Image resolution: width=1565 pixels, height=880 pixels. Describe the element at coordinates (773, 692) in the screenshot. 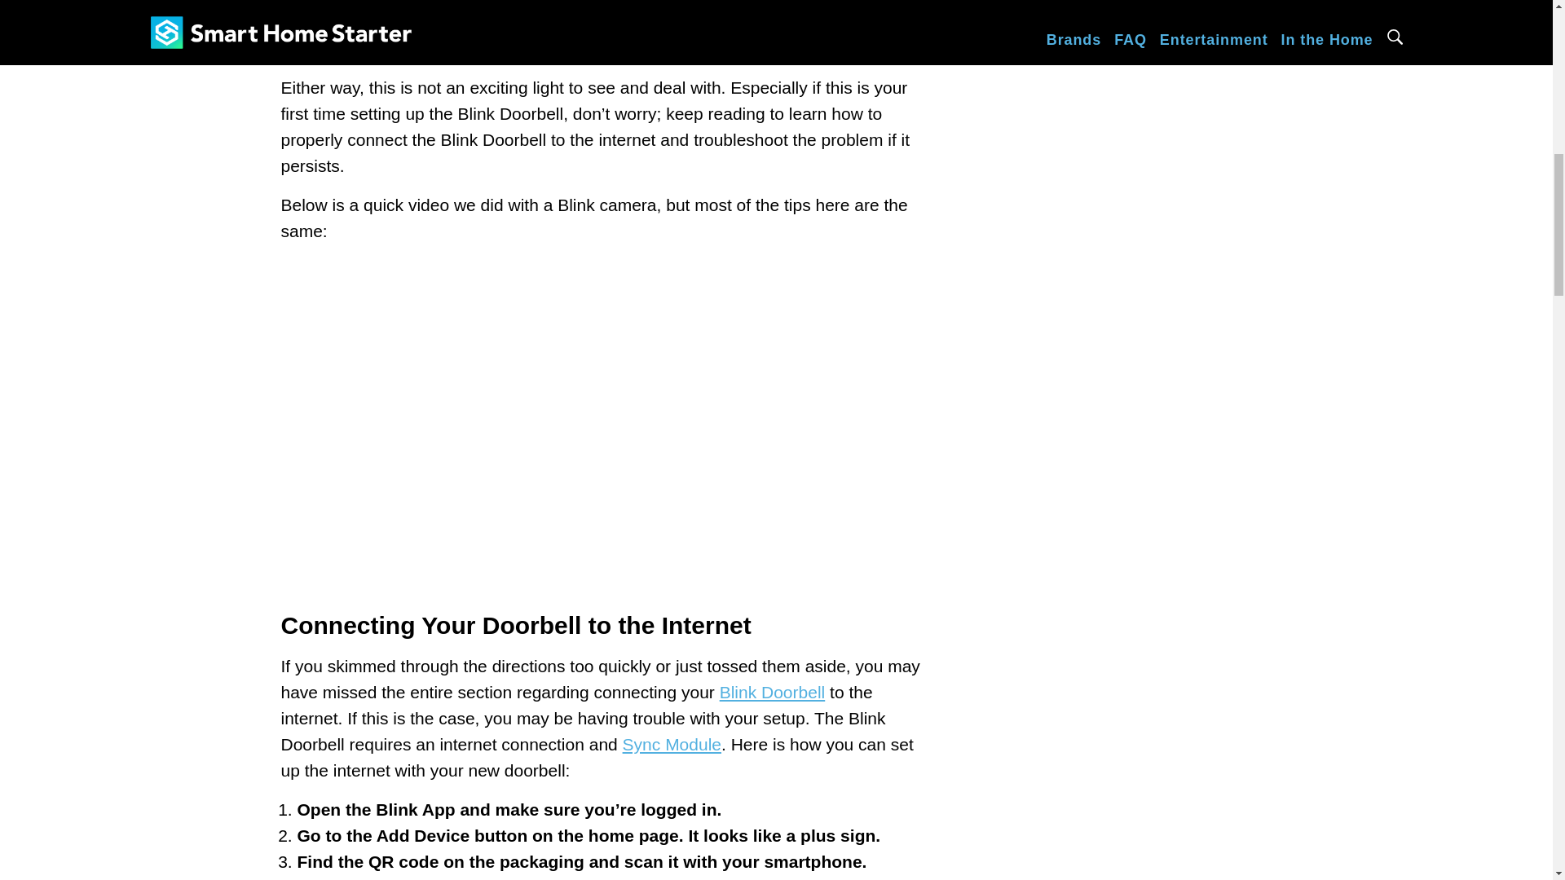

I see `Blink Doorbell` at that location.